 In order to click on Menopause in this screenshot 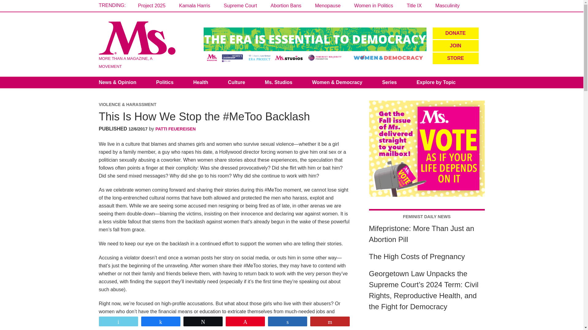, I will do `click(328, 5)`.